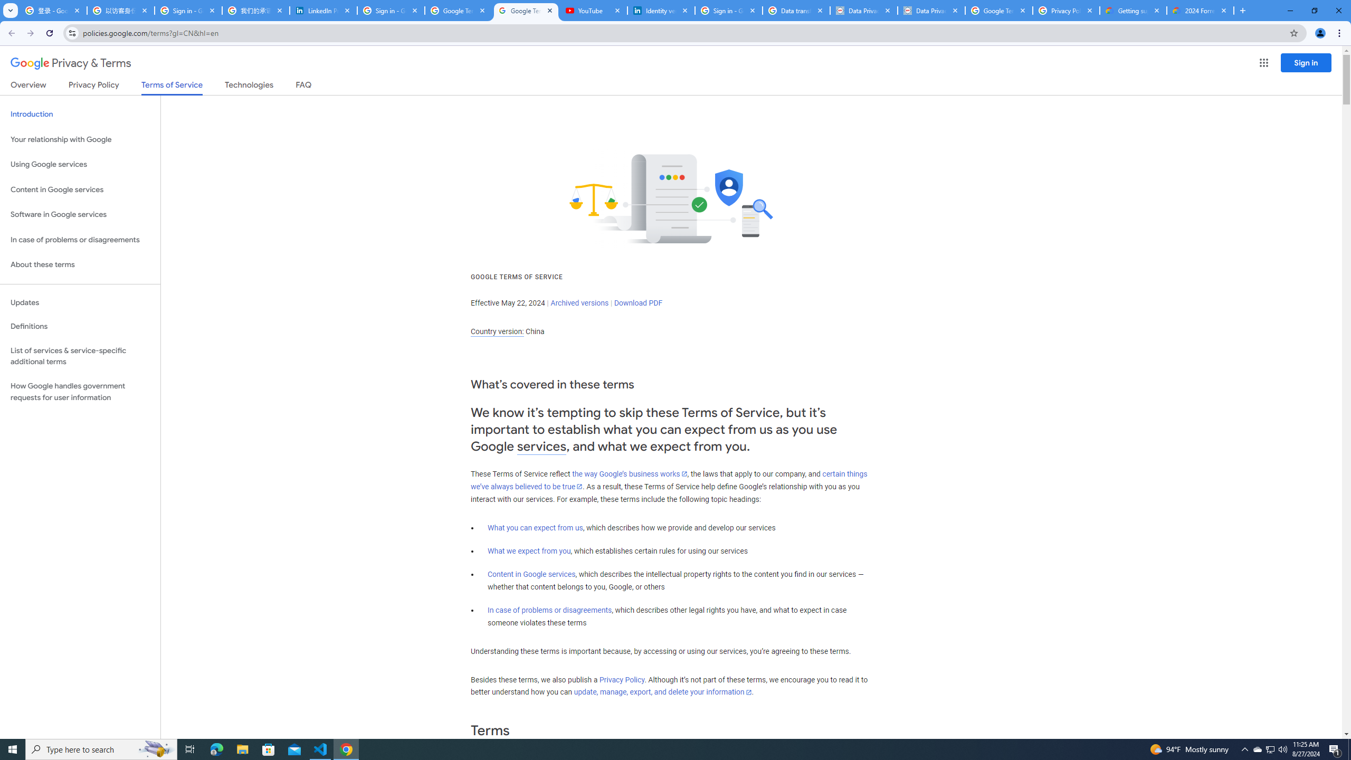 This screenshot has height=760, width=1351. I want to click on Search tabs, so click(10, 11).